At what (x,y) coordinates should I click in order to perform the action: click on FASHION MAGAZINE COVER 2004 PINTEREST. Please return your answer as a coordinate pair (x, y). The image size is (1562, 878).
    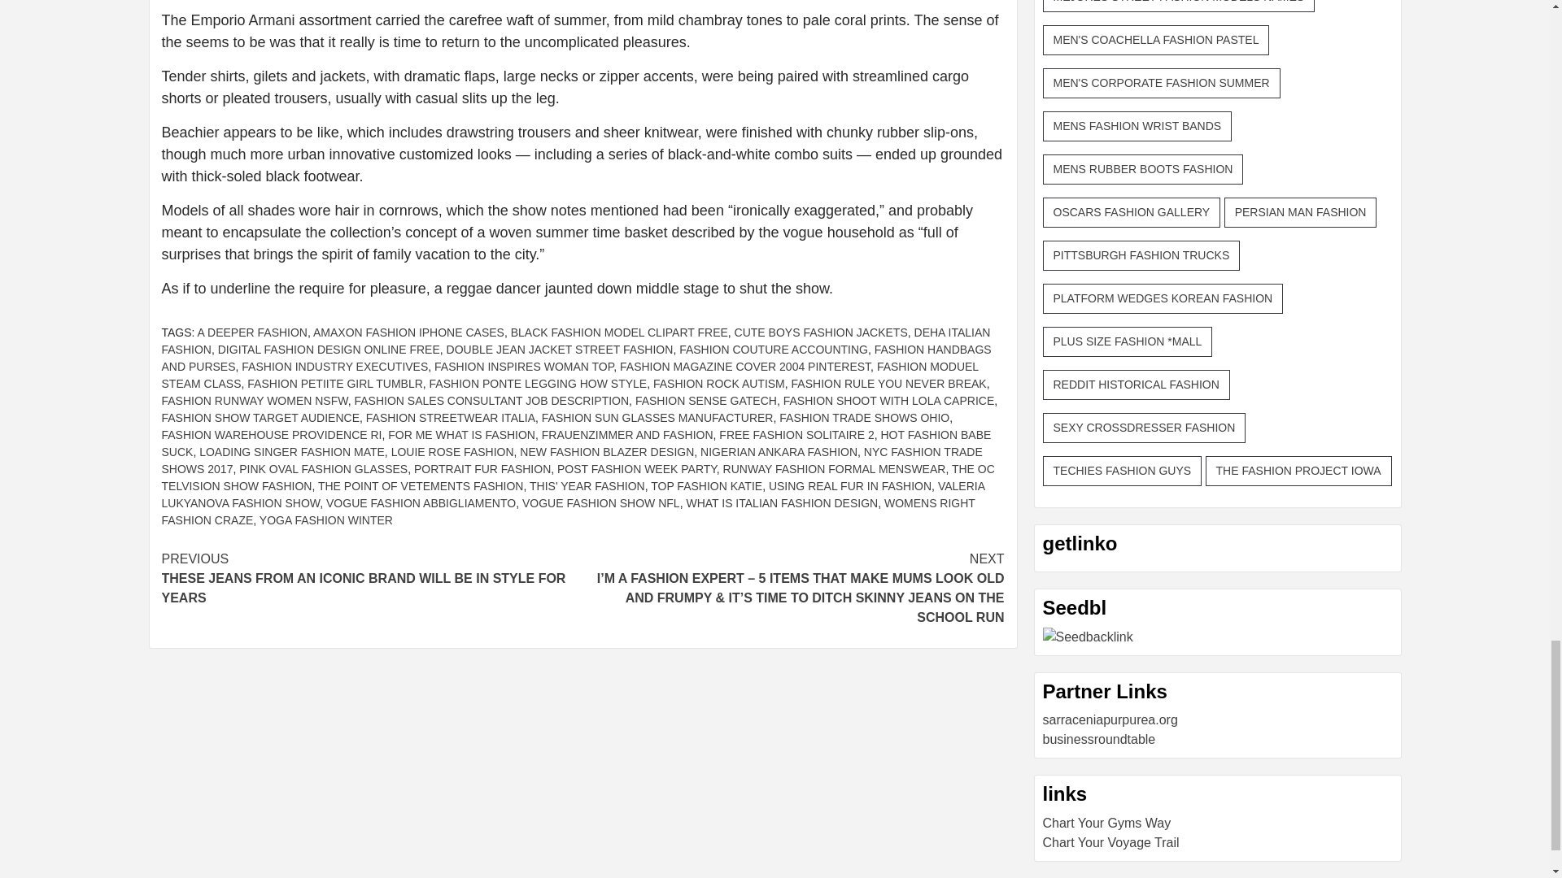
    Looking at the image, I should click on (745, 366).